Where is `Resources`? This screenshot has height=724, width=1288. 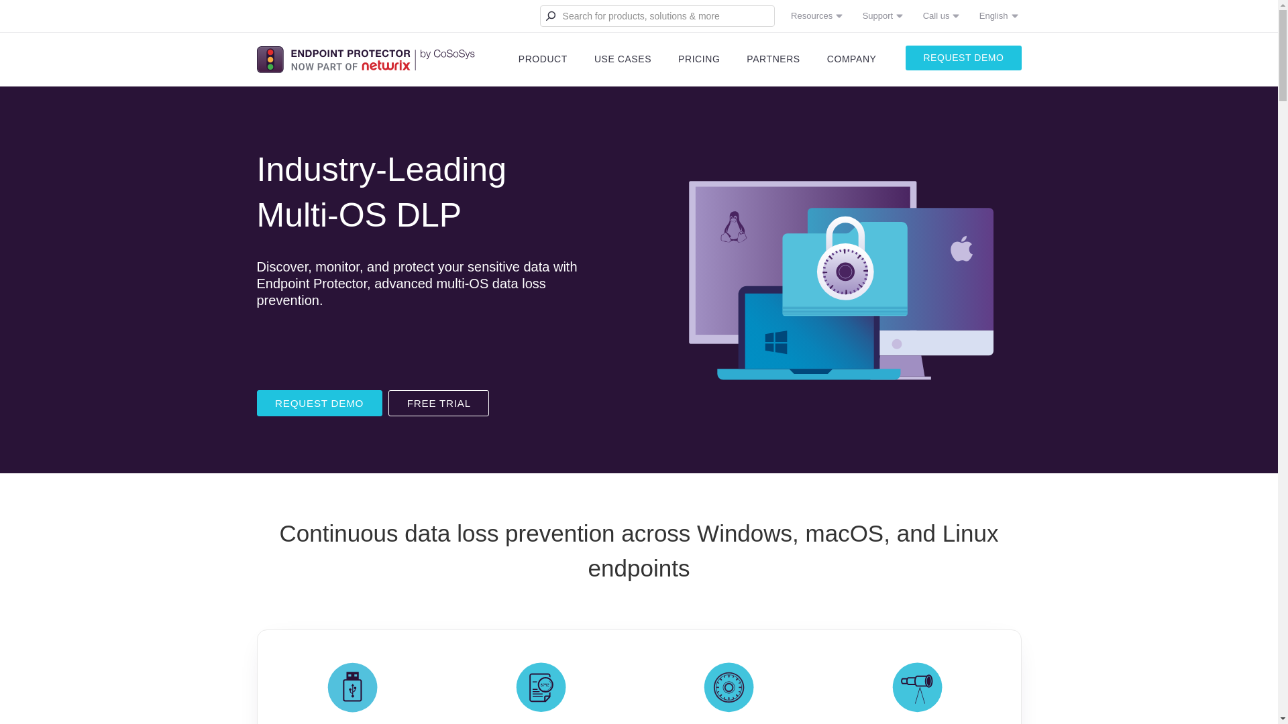
Resources is located at coordinates (812, 16).